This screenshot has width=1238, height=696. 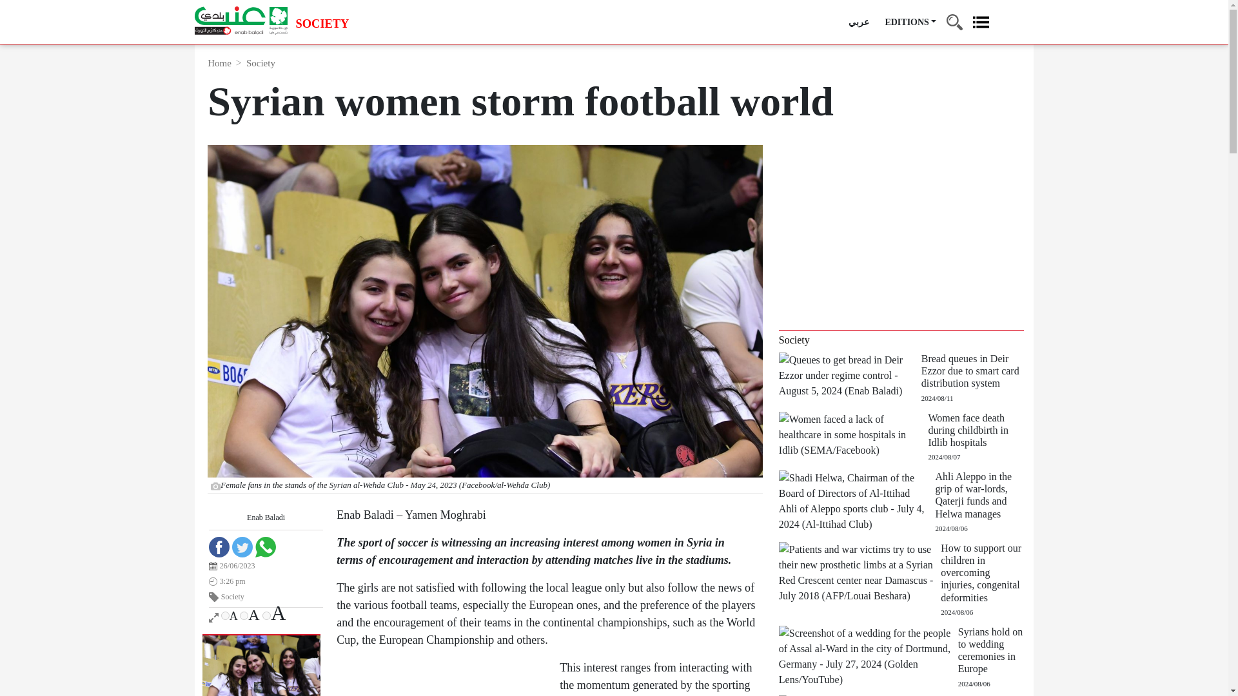 I want to click on EDITIONS, so click(x=910, y=22).